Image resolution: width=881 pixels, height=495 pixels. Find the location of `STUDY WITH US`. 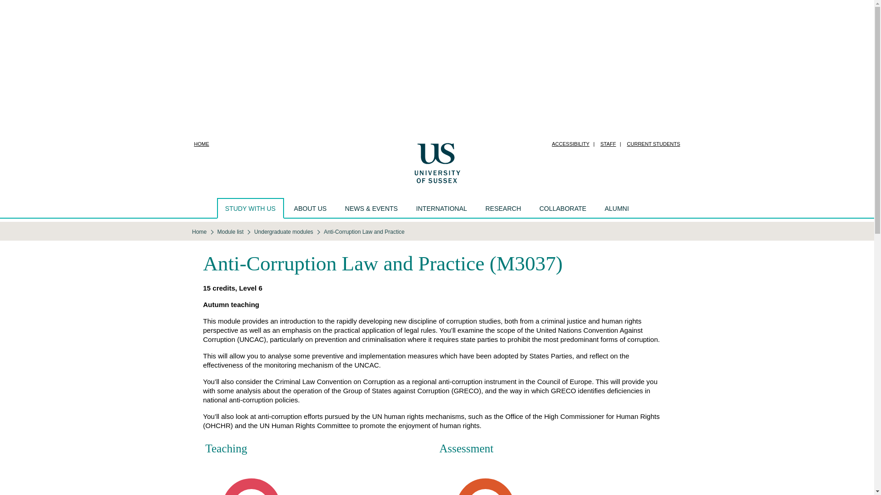

STUDY WITH US is located at coordinates (250, 208).